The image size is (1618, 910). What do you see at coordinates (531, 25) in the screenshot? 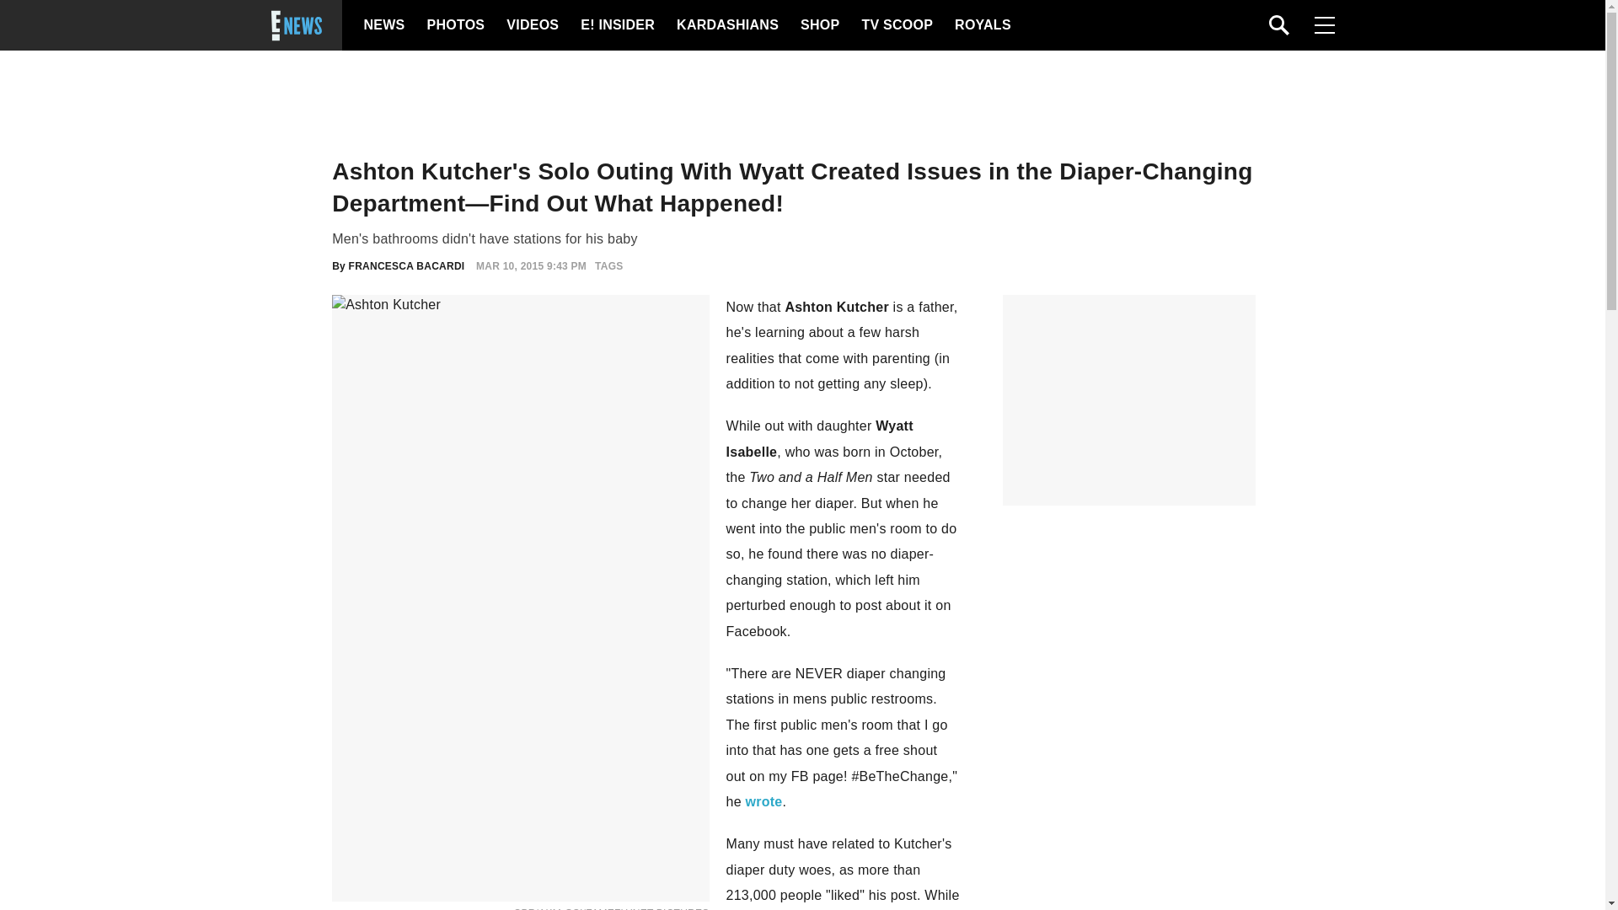
I see `VIDEOS` at bounding box center [531, 25].